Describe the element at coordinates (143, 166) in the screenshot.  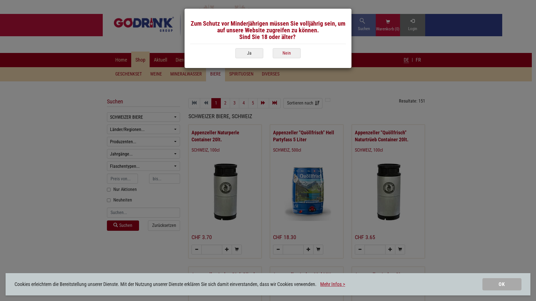
I see `Flaschentypen...` at that location.